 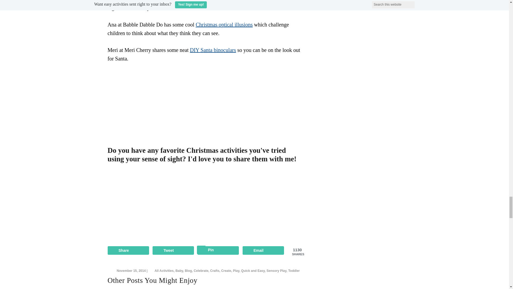 What do you see at coordinates (263, 250) in the screenshot?
I see `Send over email` at bounding box center [263, 250].